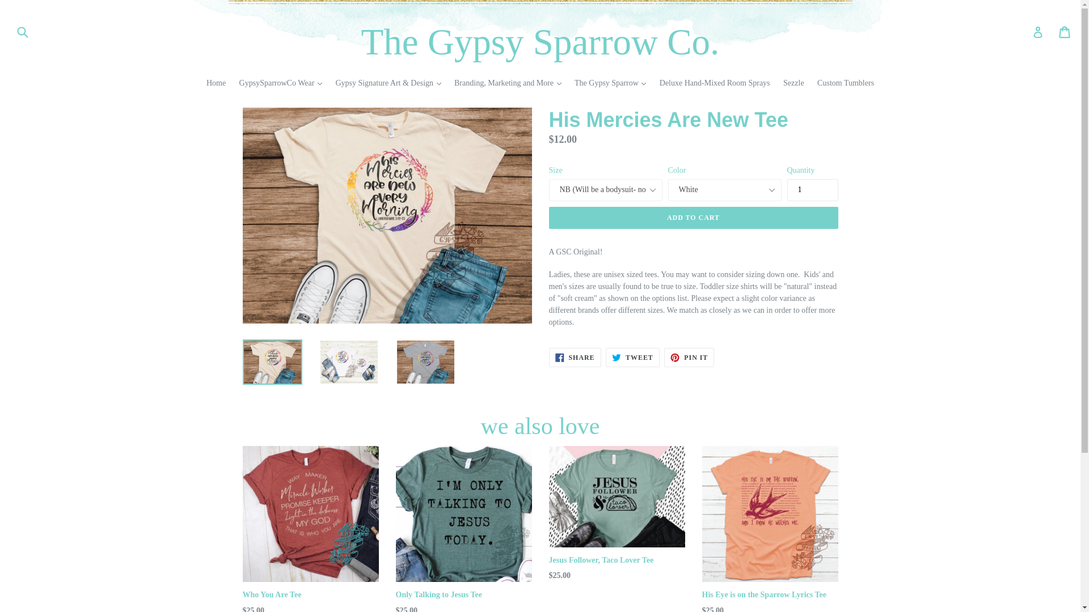  What do you see at coordinates (575, 358) in the screenshot?
I see `Share on Facebook` at bounding box center [575, 358].